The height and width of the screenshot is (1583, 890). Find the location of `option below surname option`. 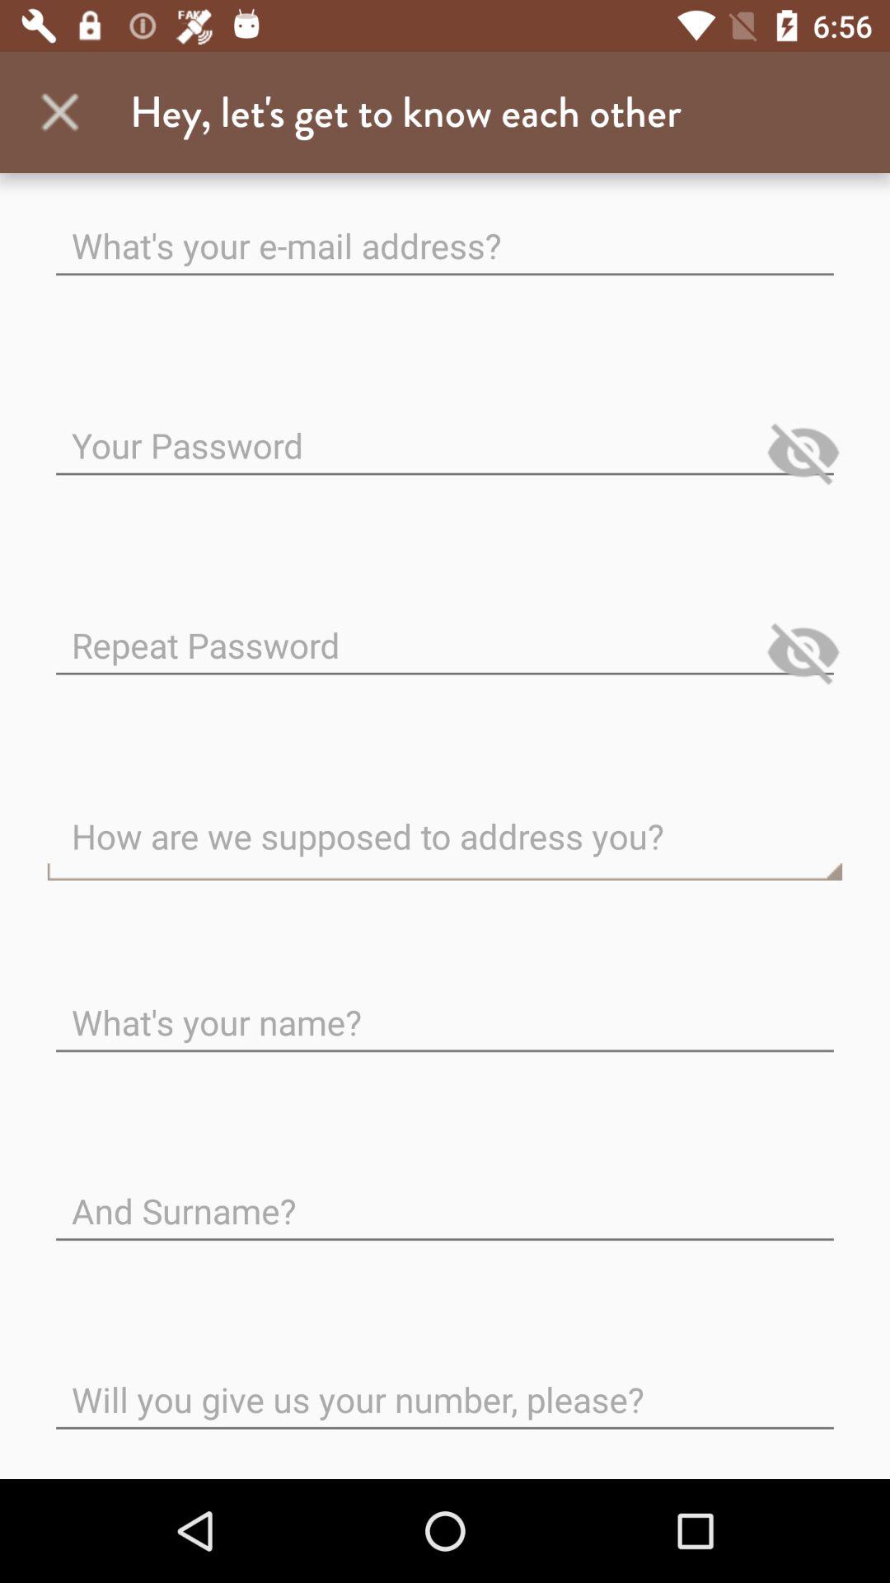

option below surname option is located at coordinates (445, 1387).